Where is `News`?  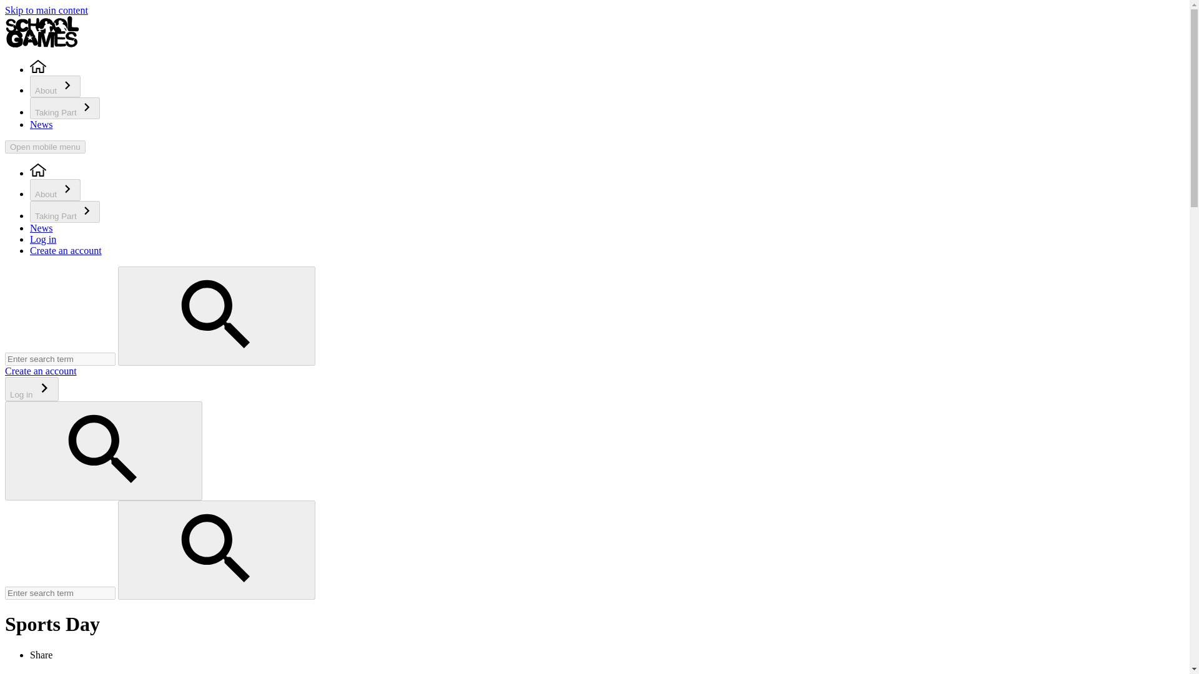 News is located at coordinates (41, 228).